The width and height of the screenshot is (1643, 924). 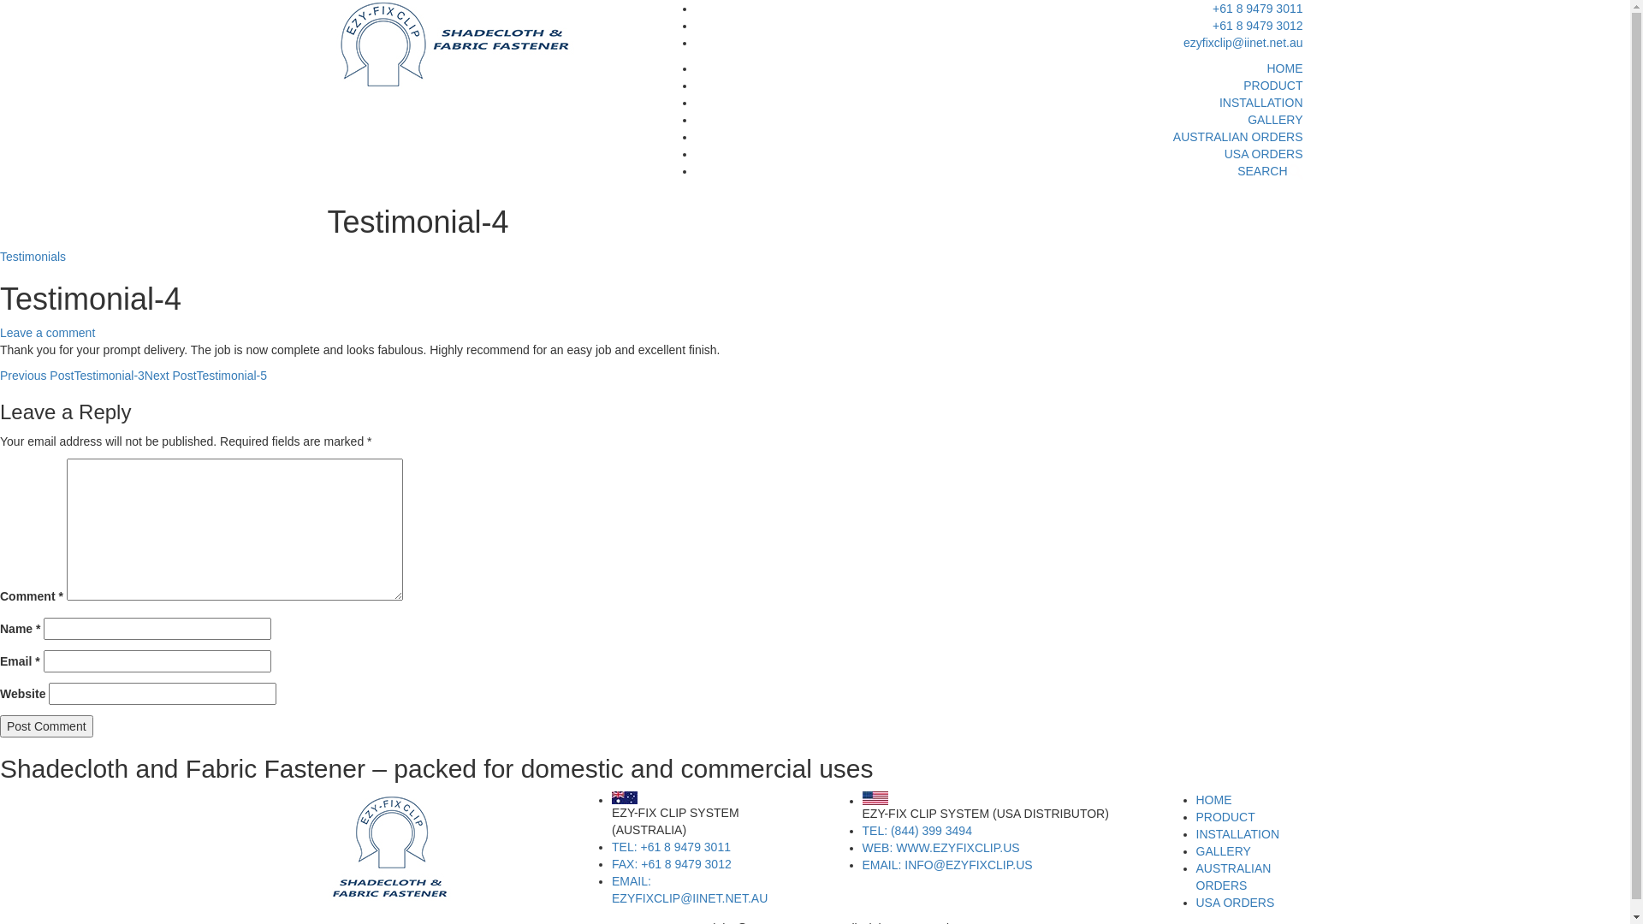 What do you see at coordinates (948, 865) in the screenshot?
I see `EMAIL: INFO@EZYFIXCLIP.US` at bounding box center [948, 865].